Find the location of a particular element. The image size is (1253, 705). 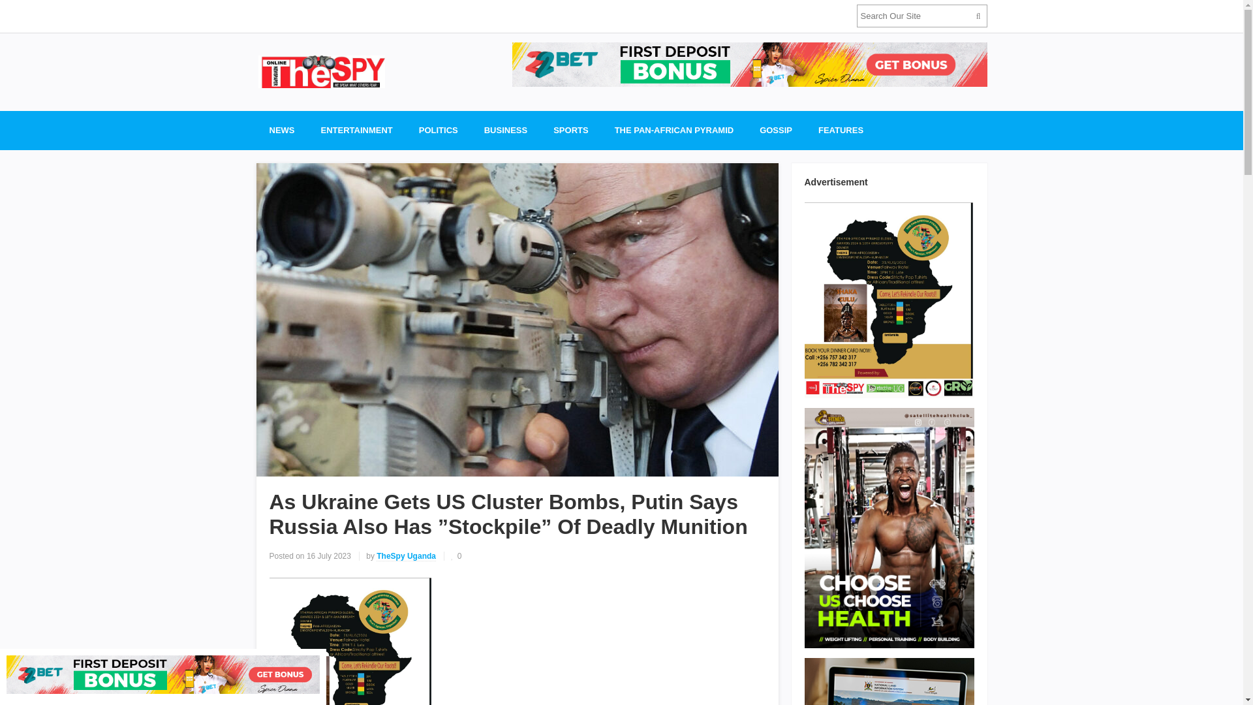

NEWS is located at coordinates (281, 131).